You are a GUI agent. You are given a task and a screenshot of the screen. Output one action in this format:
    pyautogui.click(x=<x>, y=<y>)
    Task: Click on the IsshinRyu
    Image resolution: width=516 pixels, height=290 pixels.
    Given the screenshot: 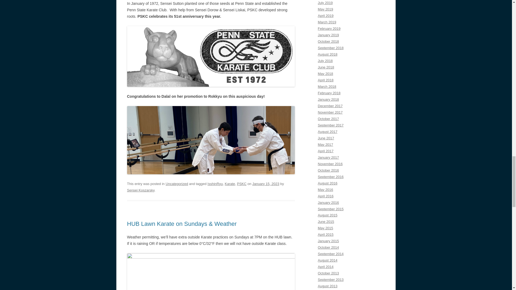 What is the action you would take?
    pyautogui.click(x=215, y=184)
    